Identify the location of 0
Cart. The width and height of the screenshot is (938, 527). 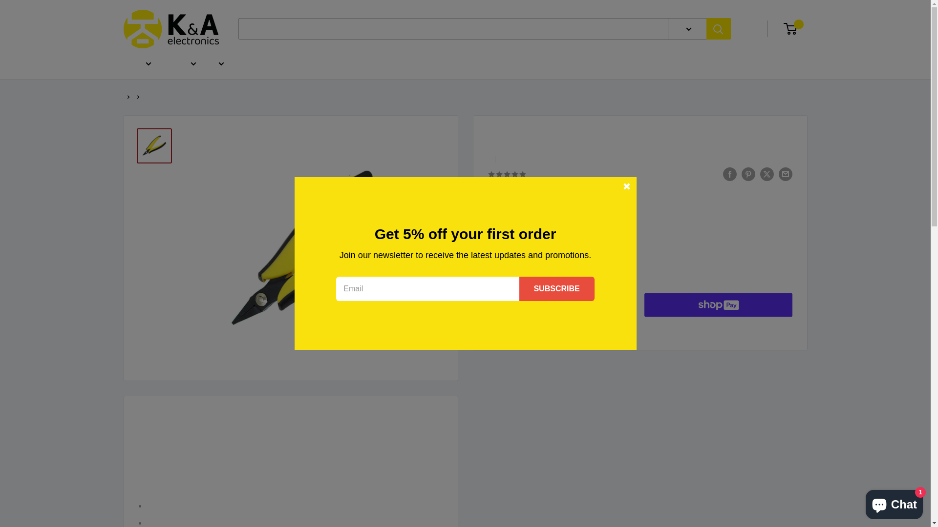
(796, 29).